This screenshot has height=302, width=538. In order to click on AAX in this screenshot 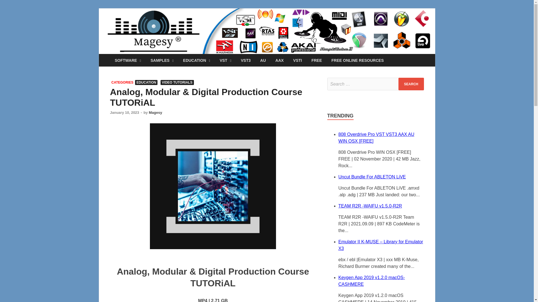, I will do `click(279, 60)`.